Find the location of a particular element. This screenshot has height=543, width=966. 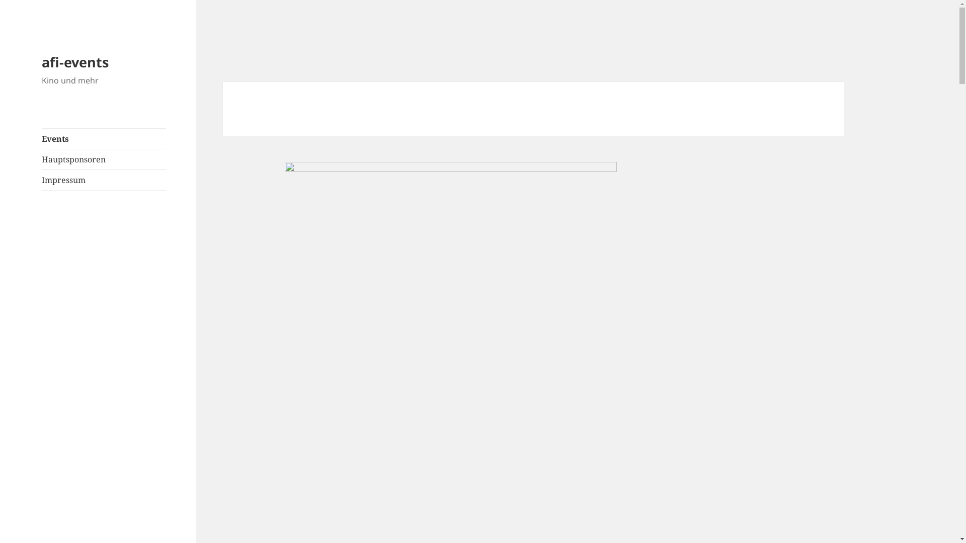

Impressum is located at coordinates (104, 180).